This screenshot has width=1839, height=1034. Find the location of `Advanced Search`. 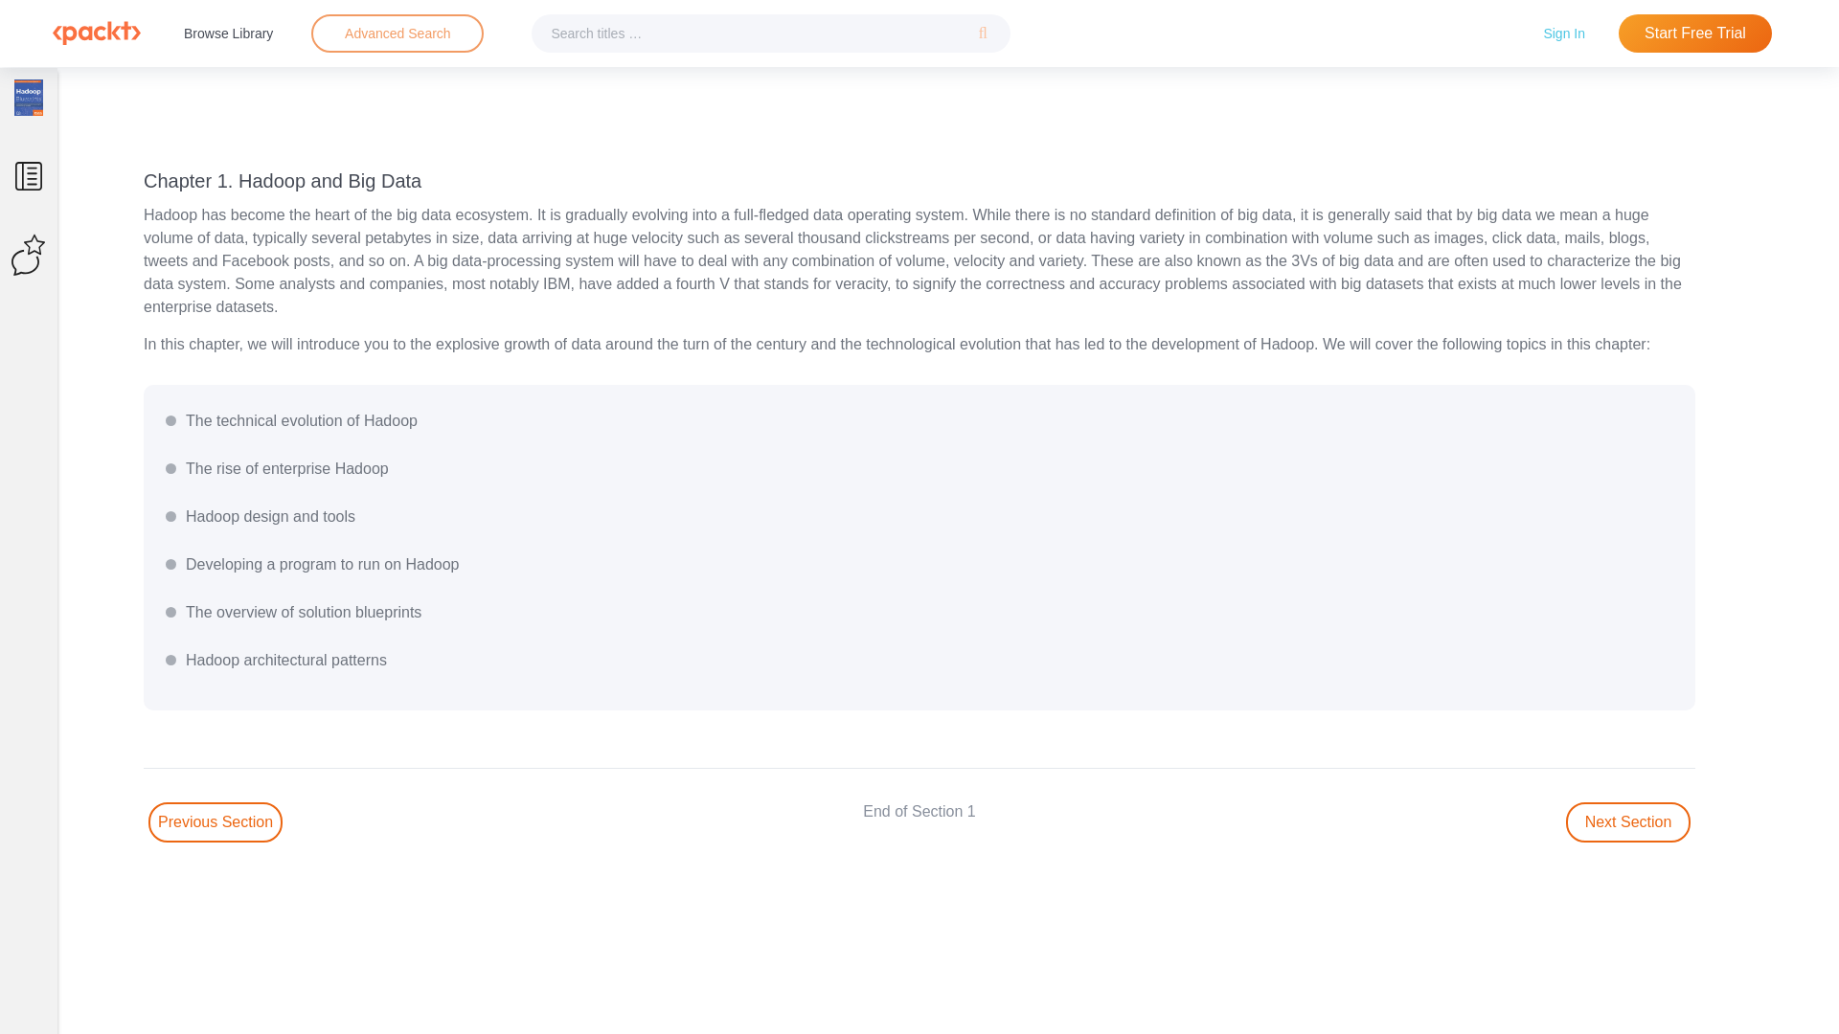

Advanced Search is located at coordinates (397, 34).